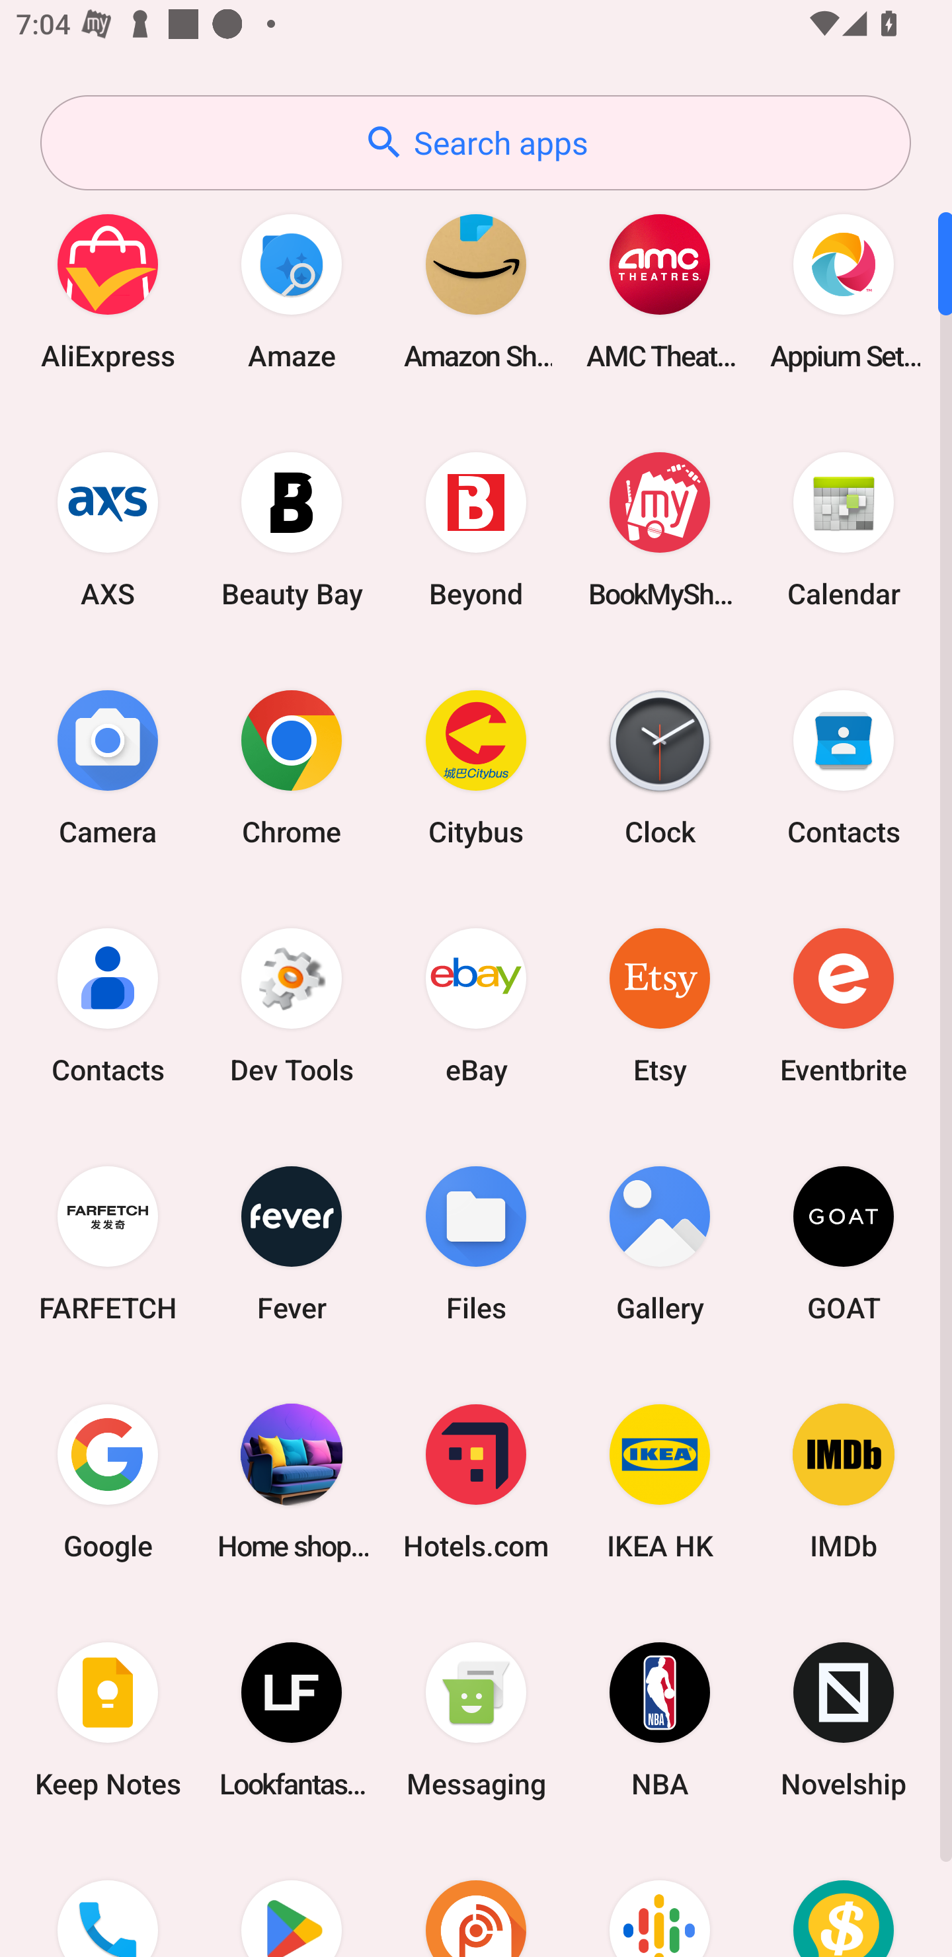 This screenshot has height=1957, width=952. I want to click on BookMyShow, so click(660, 529).